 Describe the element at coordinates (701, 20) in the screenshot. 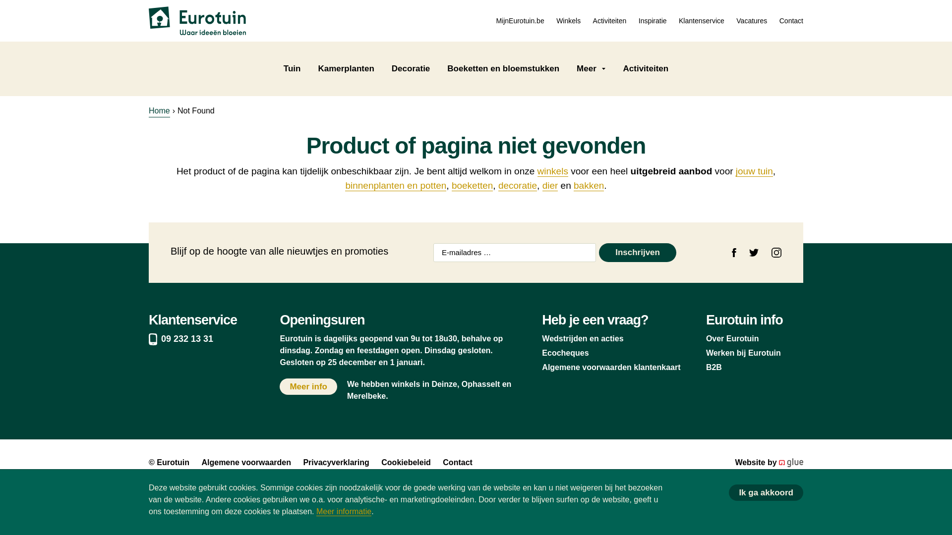

I see `Klantenservice` at that location.